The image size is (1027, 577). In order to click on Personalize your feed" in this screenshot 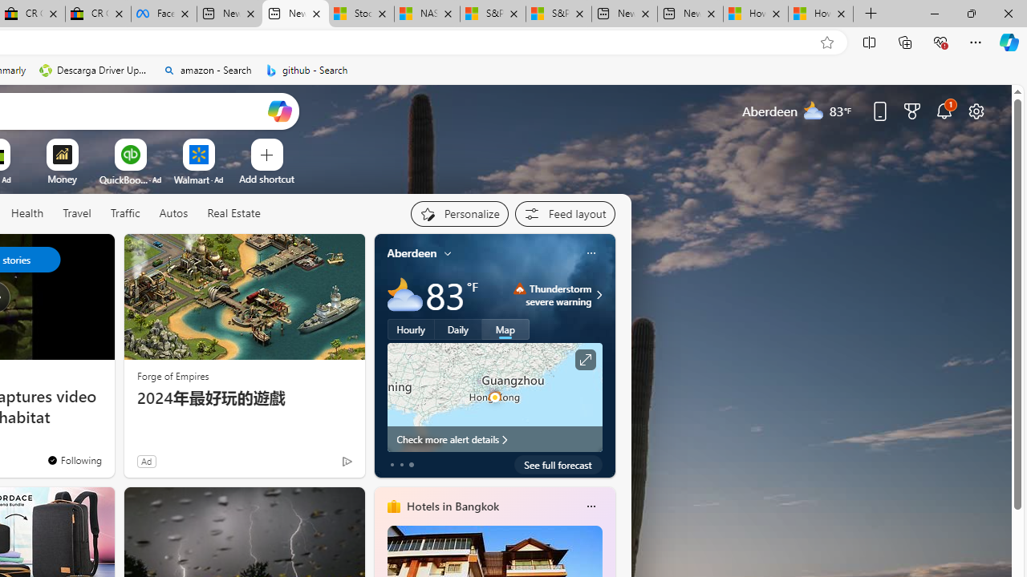, I will do `click(459, 213)`.